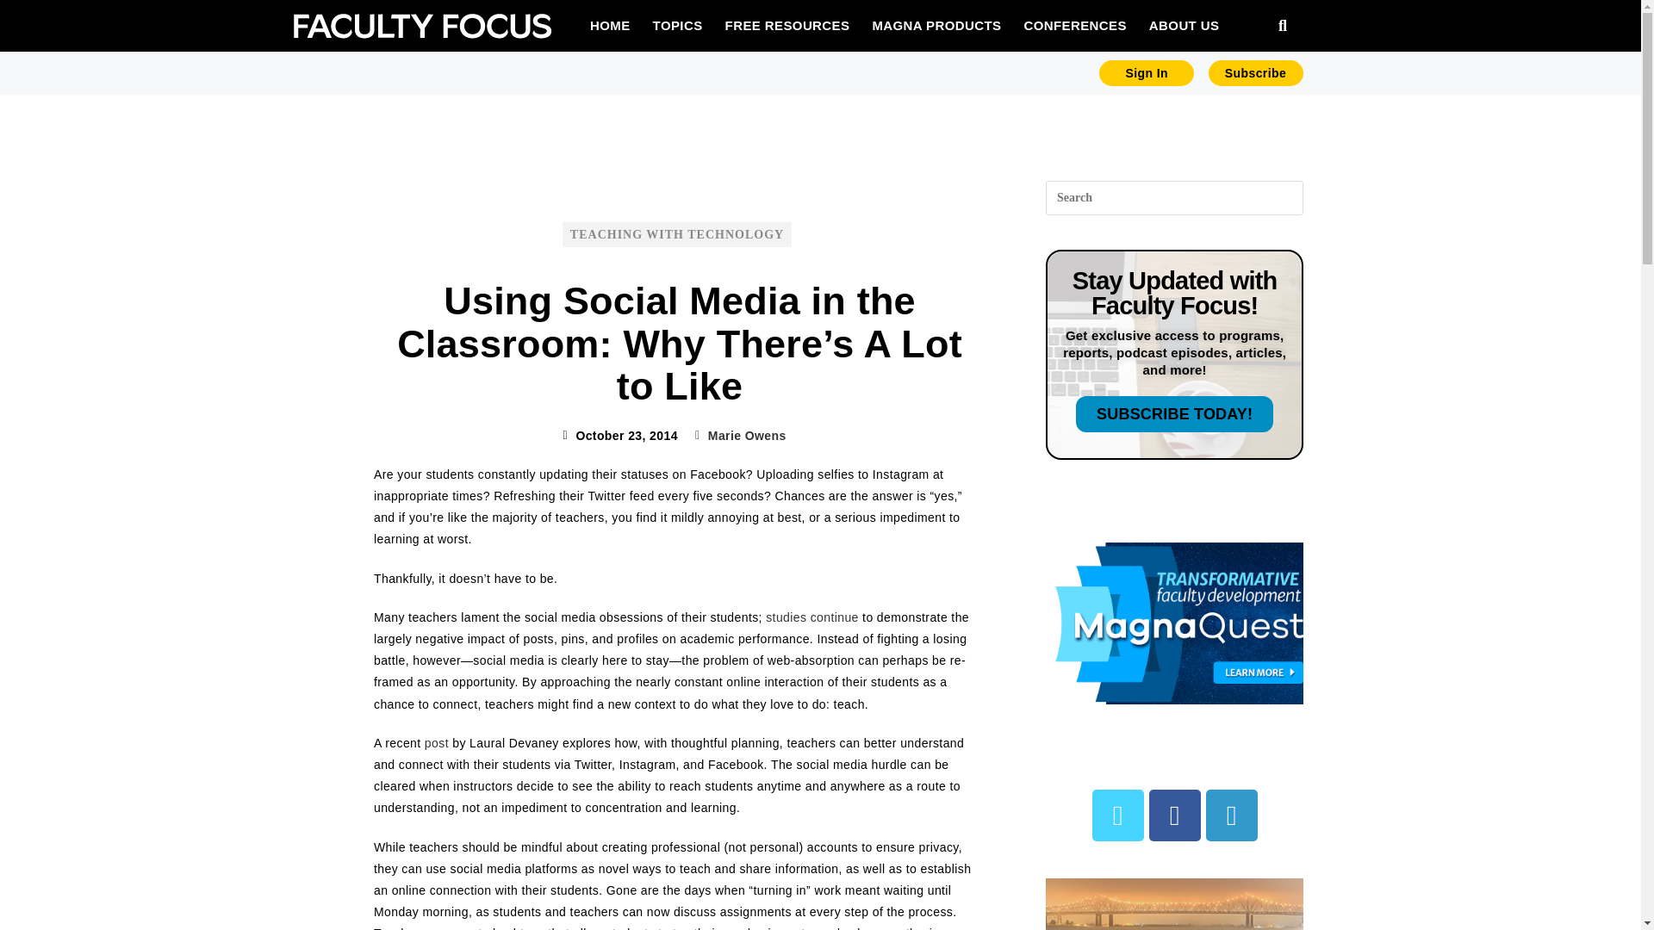 The height and width of the screenshot is (930, 1654). I want to click on MAGNA PRODUCTS, so click(936, 25).